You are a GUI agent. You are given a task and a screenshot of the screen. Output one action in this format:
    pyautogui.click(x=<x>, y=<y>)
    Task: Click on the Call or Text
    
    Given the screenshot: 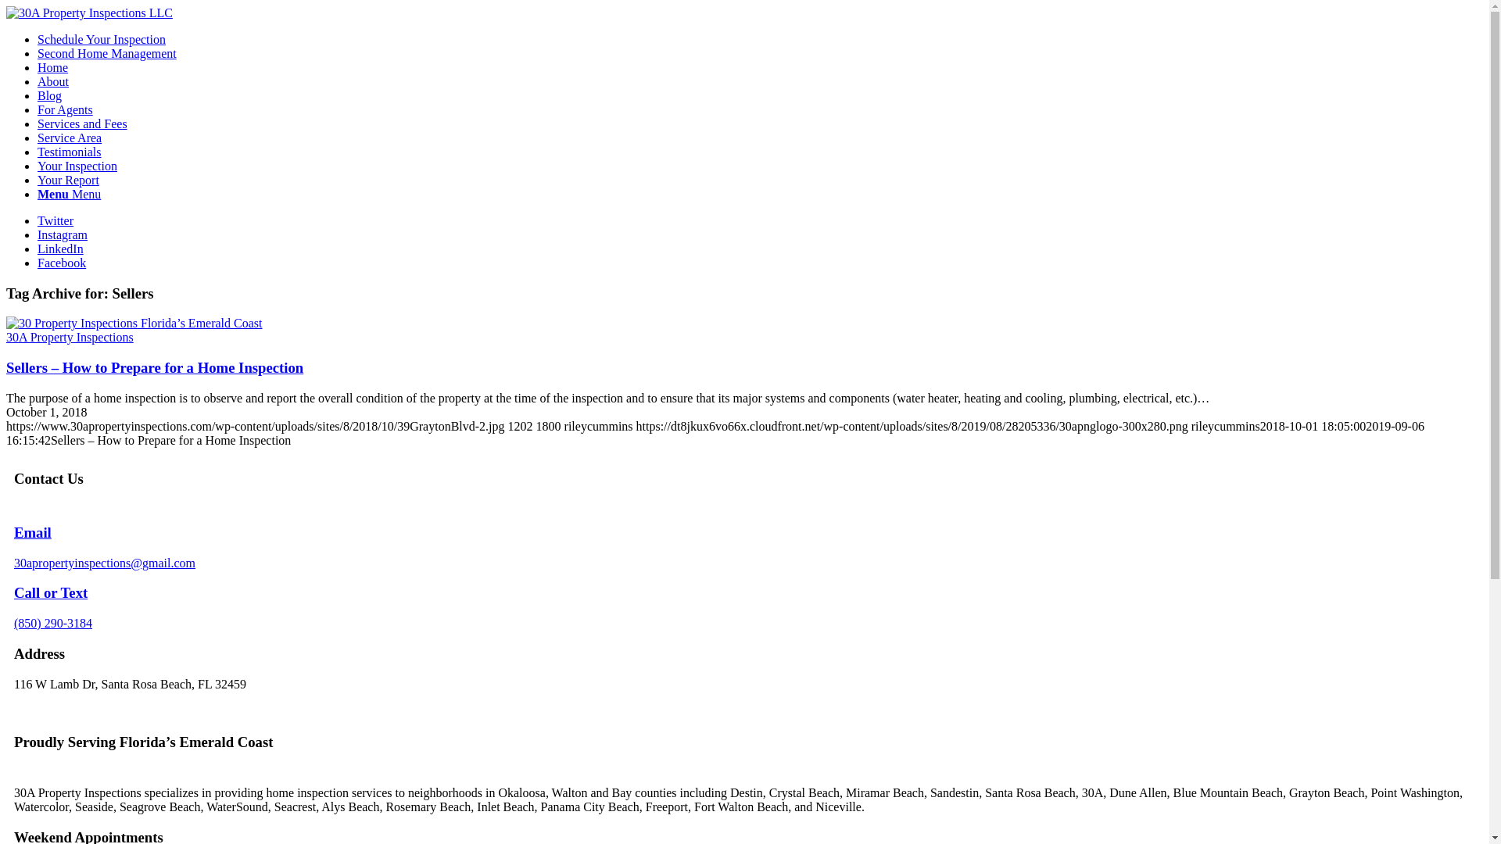 What is the action you would take?
    pyautogui.click(x=51, y=592)
    